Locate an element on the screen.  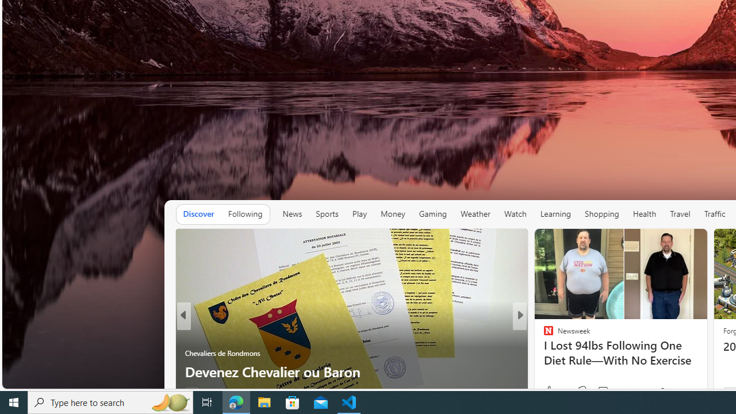
Housely is located at coordinates (543, 353).